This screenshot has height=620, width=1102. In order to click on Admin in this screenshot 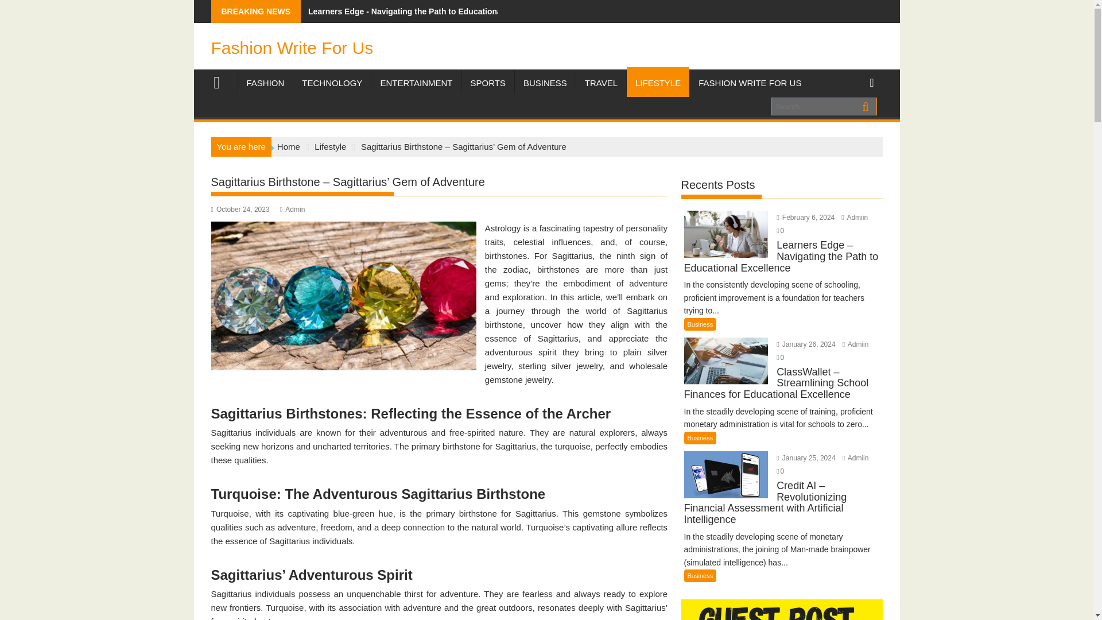, I will do `click(292, 209)`.